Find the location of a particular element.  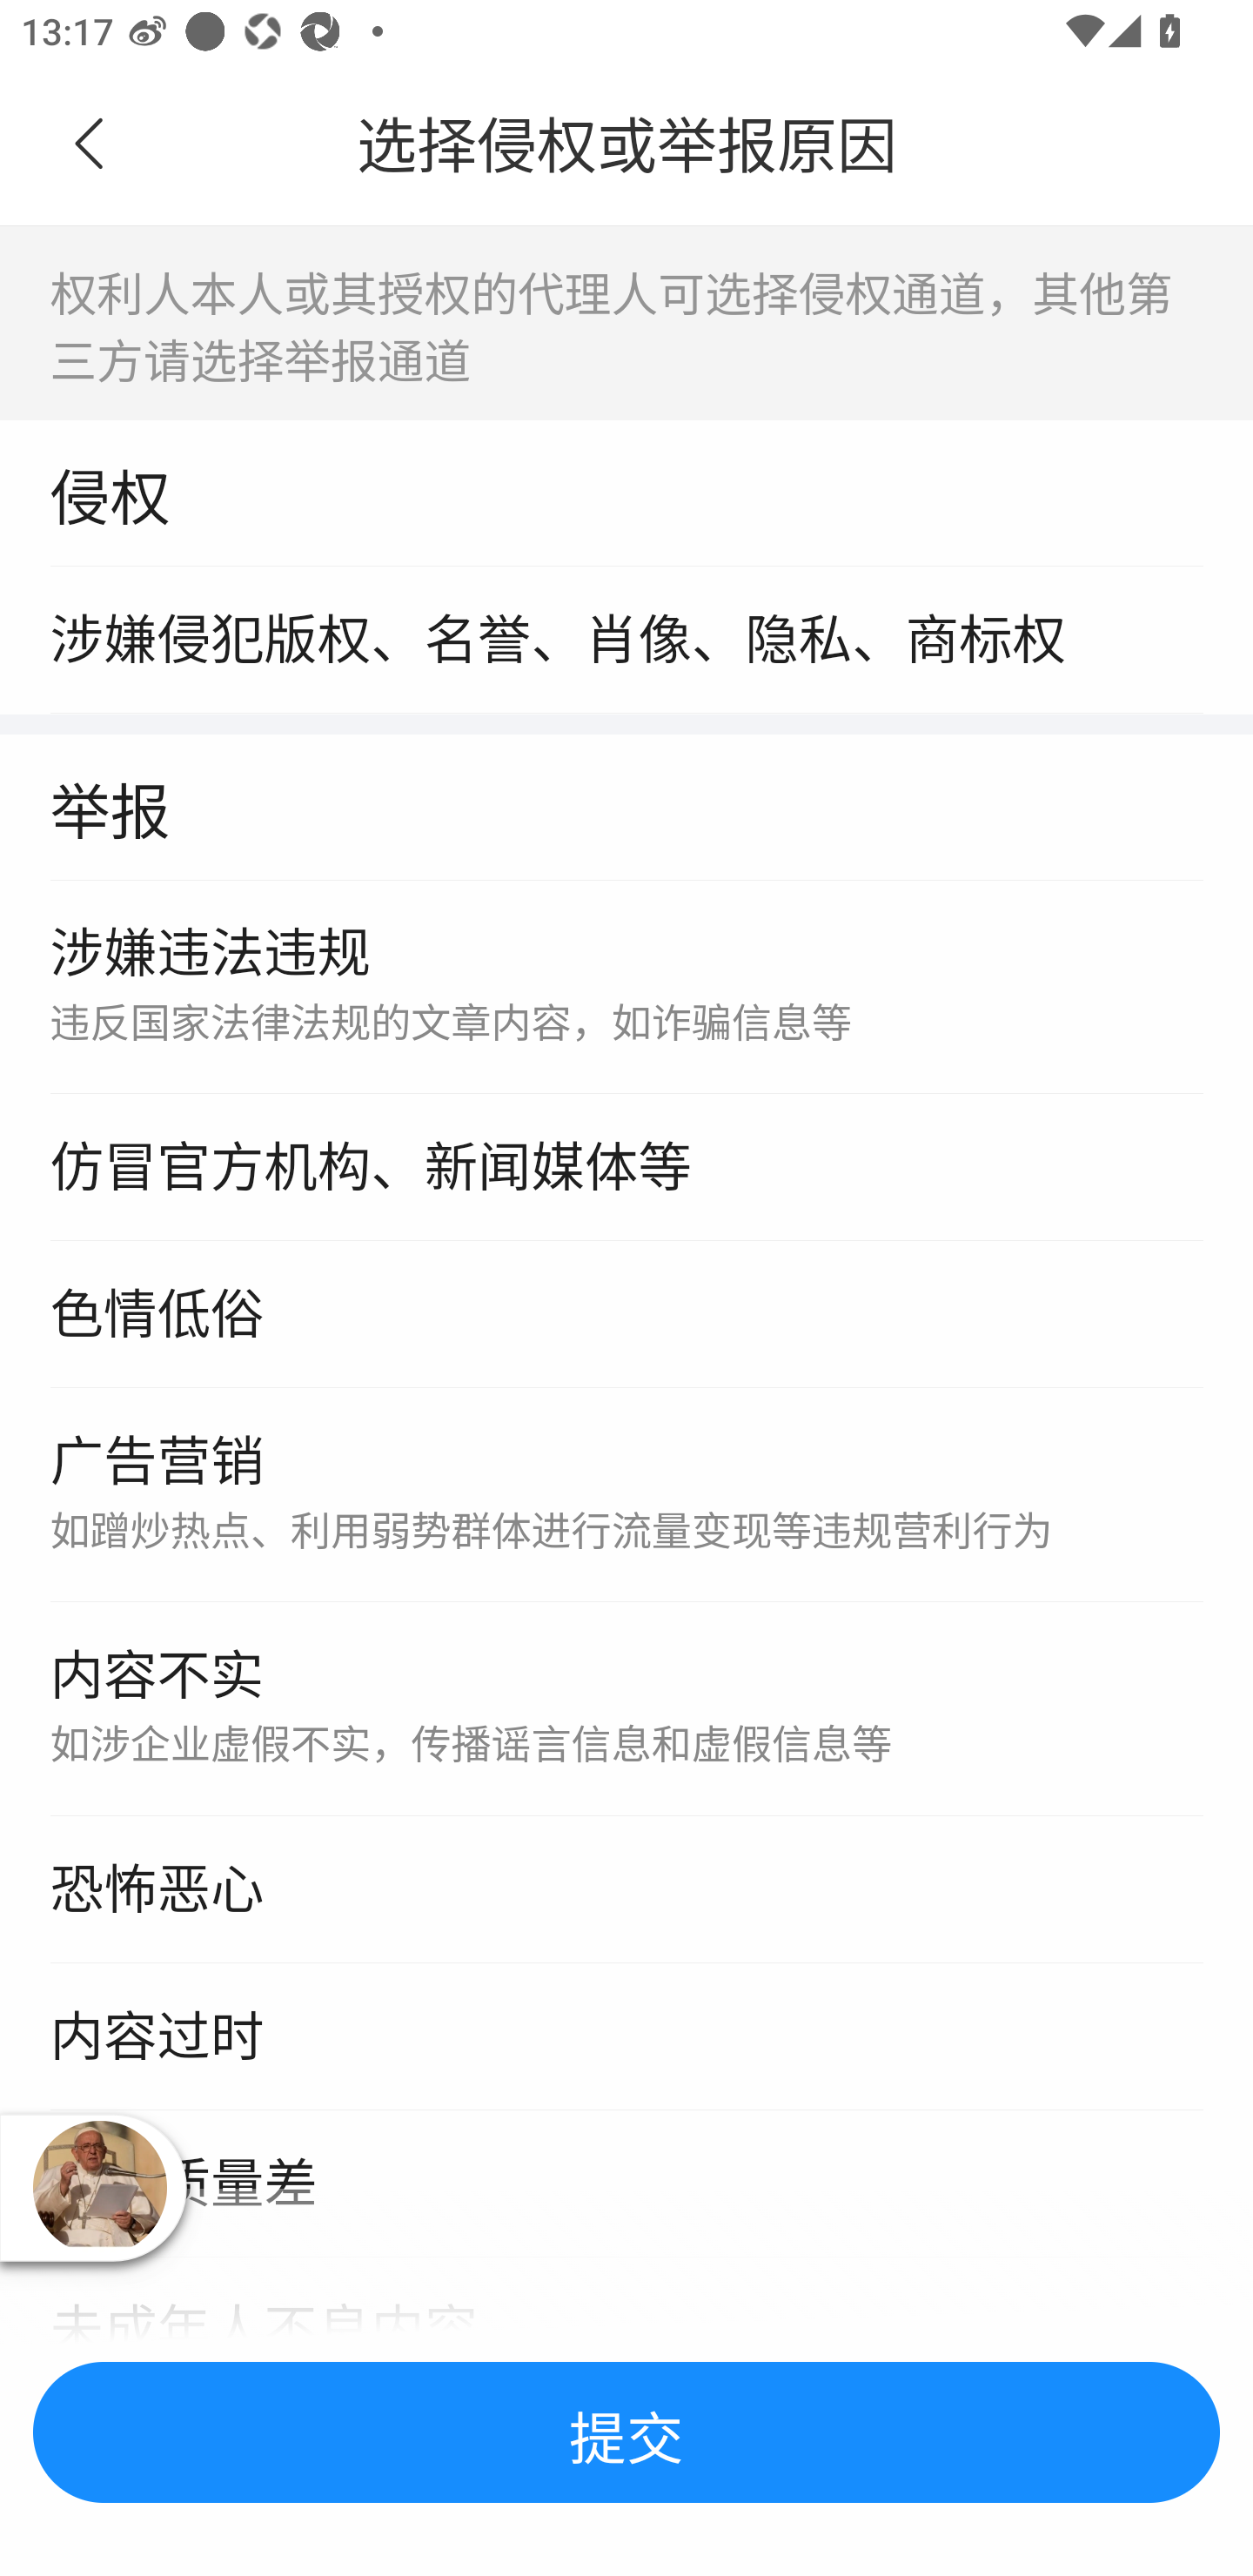

内容不实 如涉企业虚假不实，传播谣言信息和虚假信息等 is located at coordinates (626, 1710).